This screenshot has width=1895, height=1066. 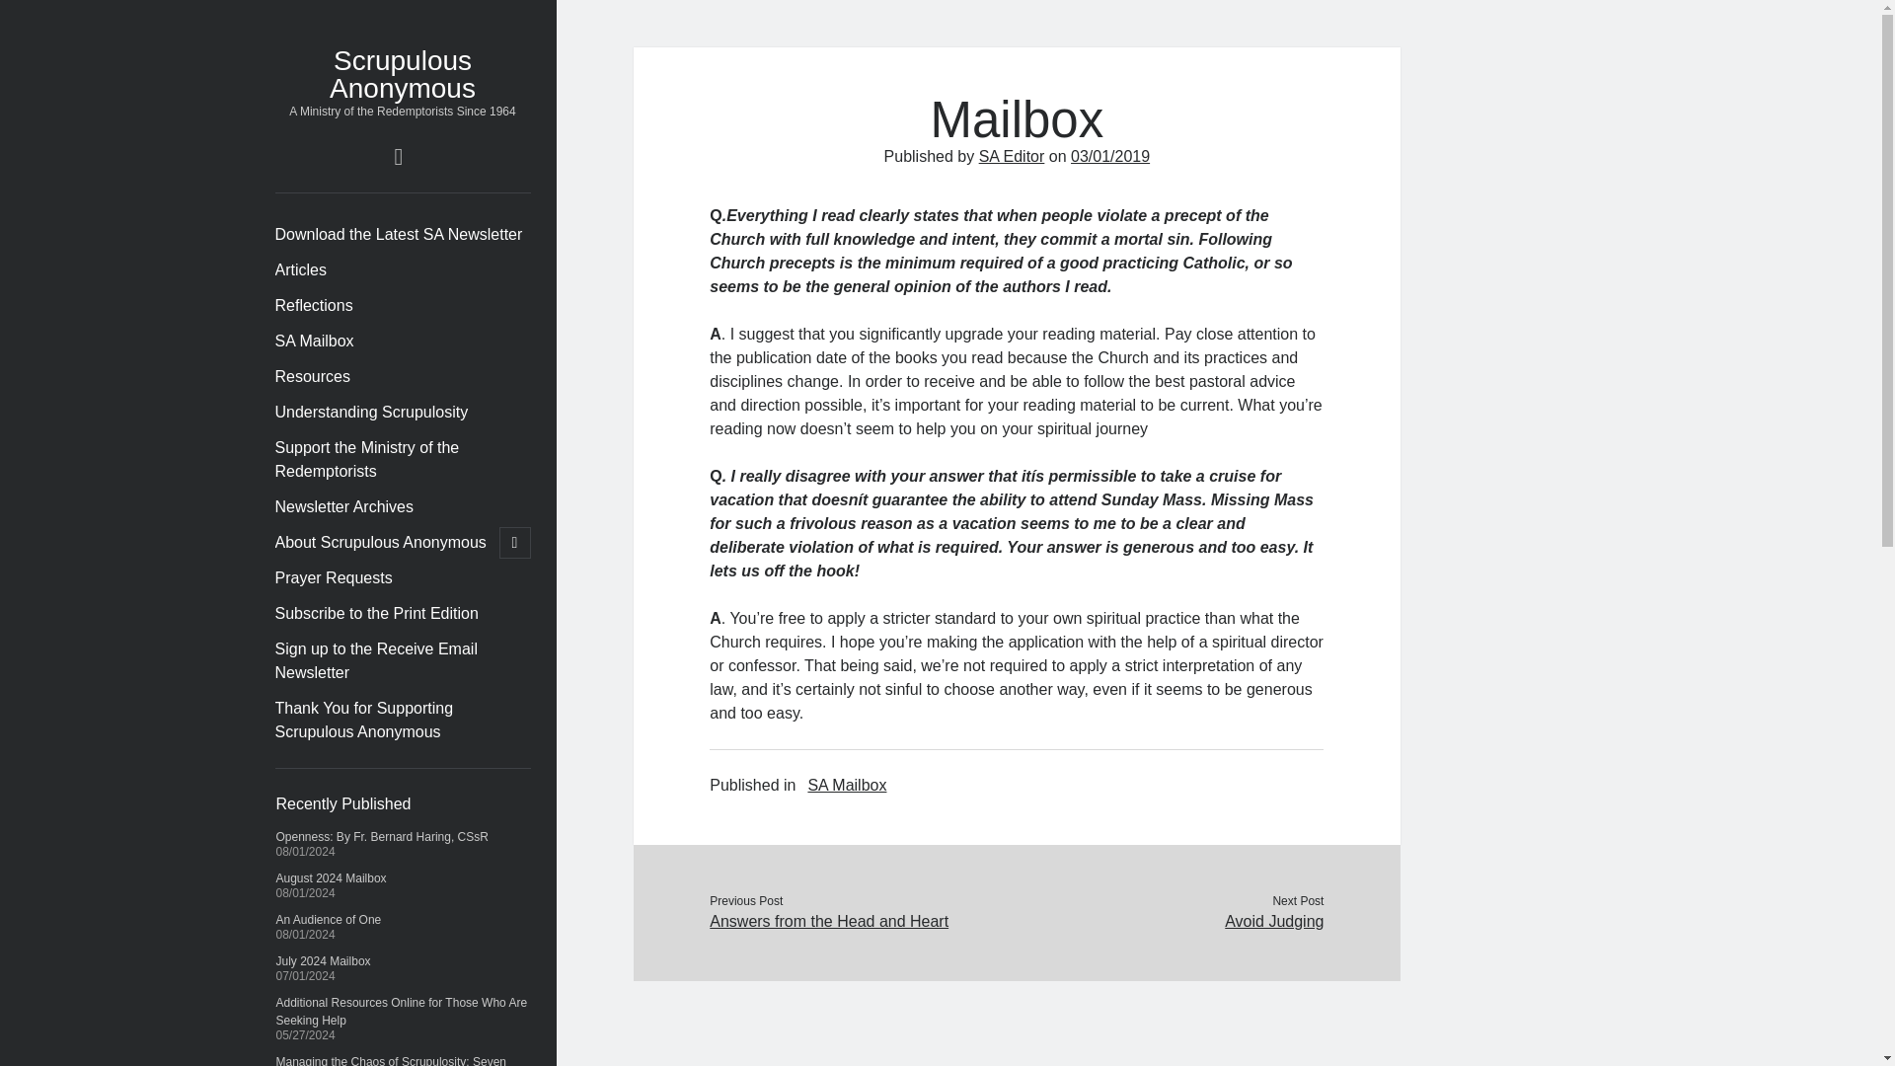 I want to click on Newsletter Archives, so click(x=343, y=507).